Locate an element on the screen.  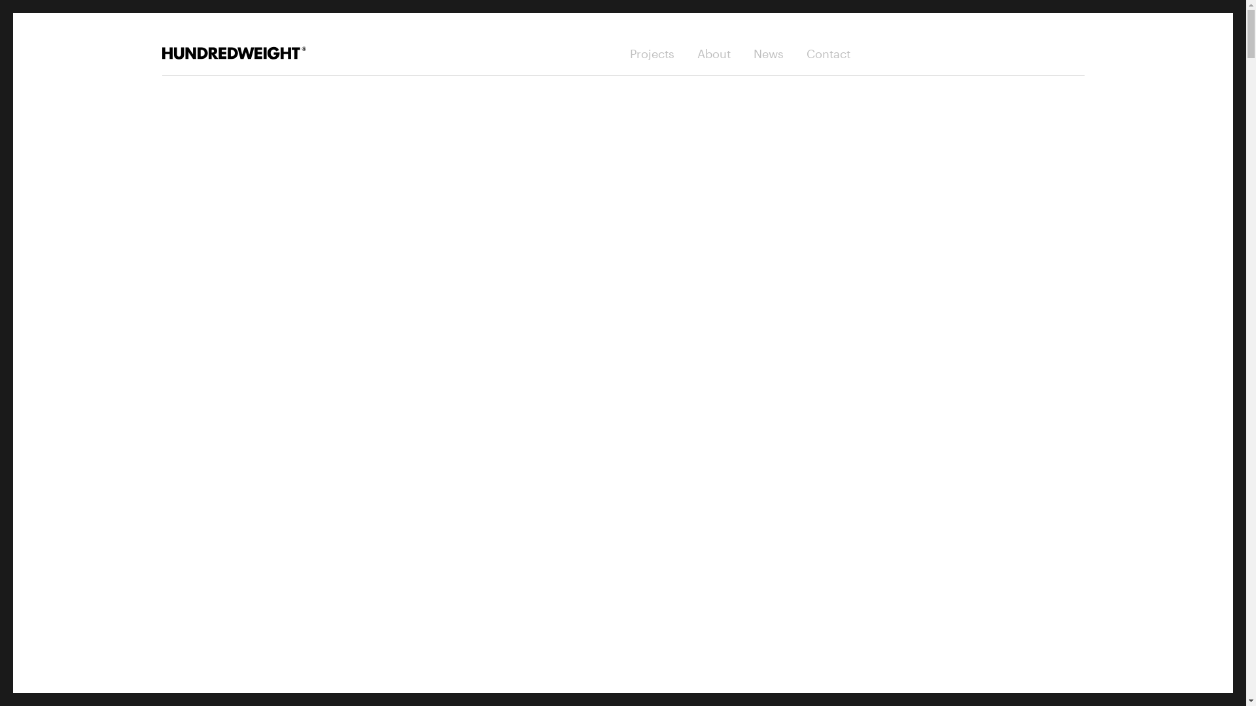
About is located at coordinates (714, 54).